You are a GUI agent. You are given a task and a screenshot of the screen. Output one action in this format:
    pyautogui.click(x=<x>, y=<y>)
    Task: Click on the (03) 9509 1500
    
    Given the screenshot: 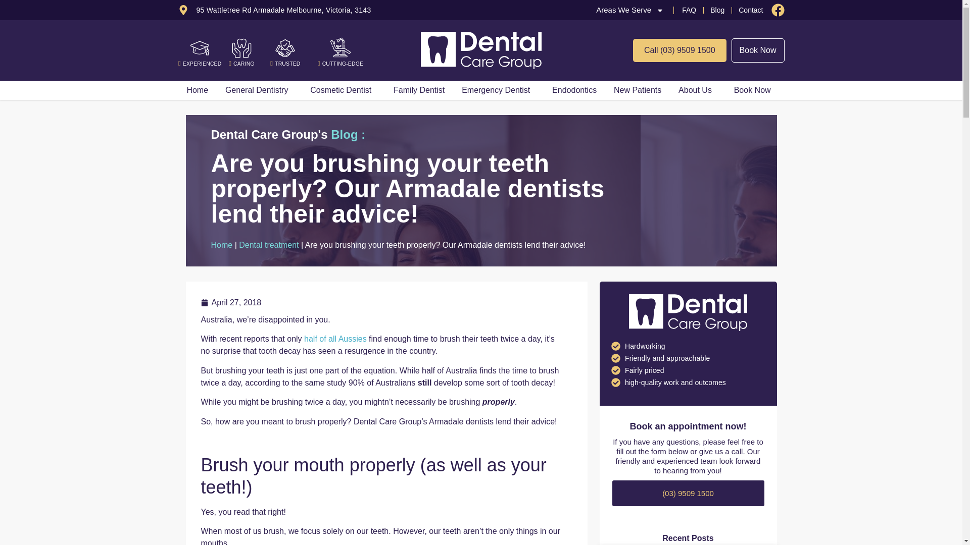 What is the action you would take?
    pyautogui.click(x=688, y=494)
    